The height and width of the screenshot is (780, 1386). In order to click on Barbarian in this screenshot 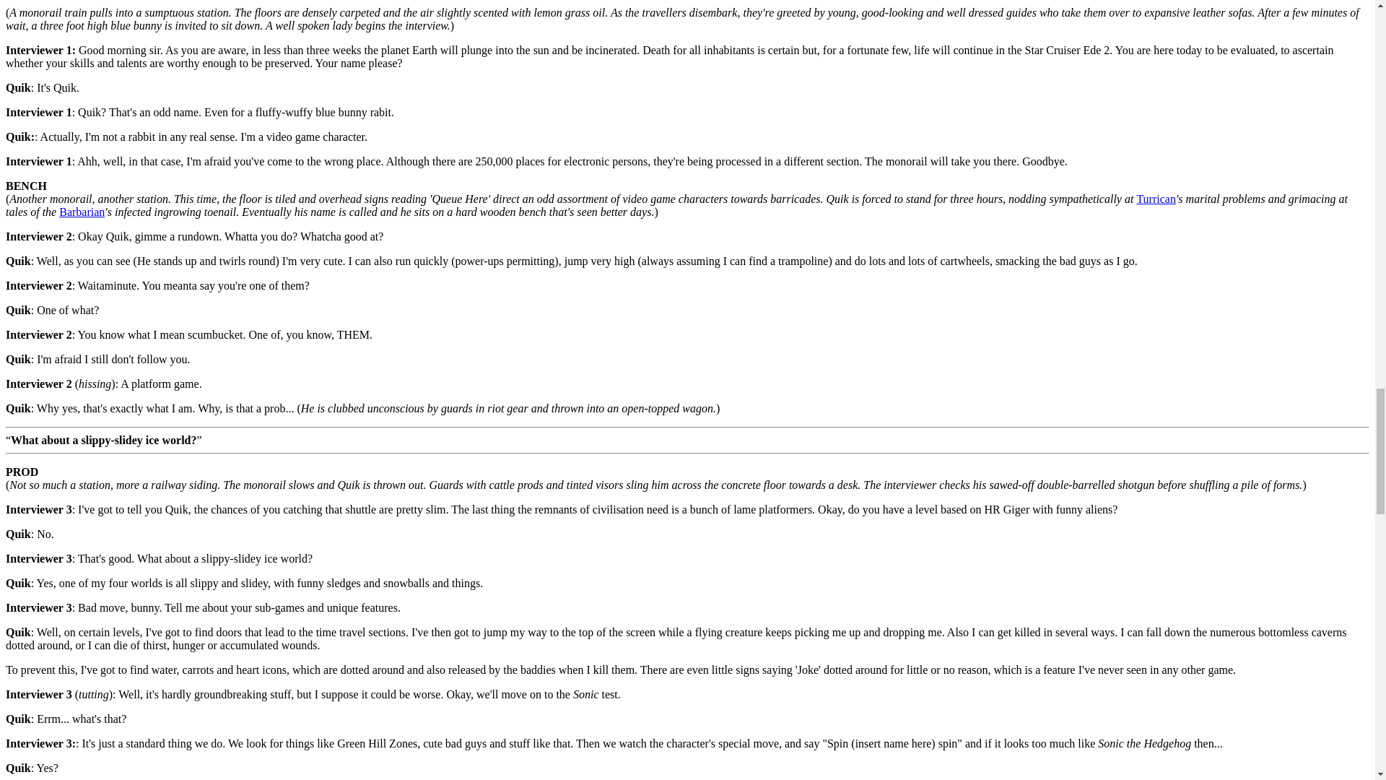, I will do `click(82, 212)`.